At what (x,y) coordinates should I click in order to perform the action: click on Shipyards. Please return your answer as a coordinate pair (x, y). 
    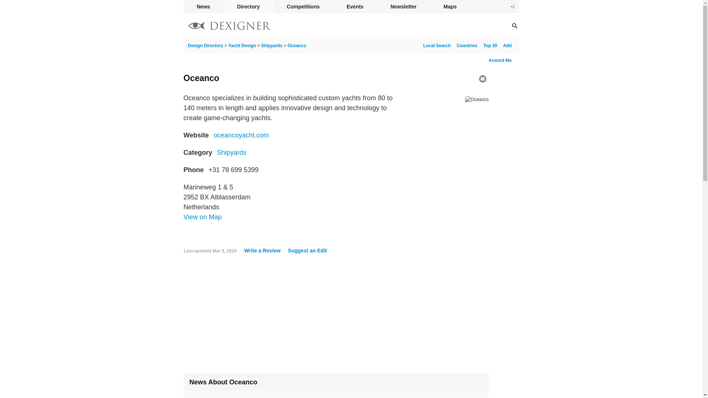
    Looking at the image, I should click on (232, 153).